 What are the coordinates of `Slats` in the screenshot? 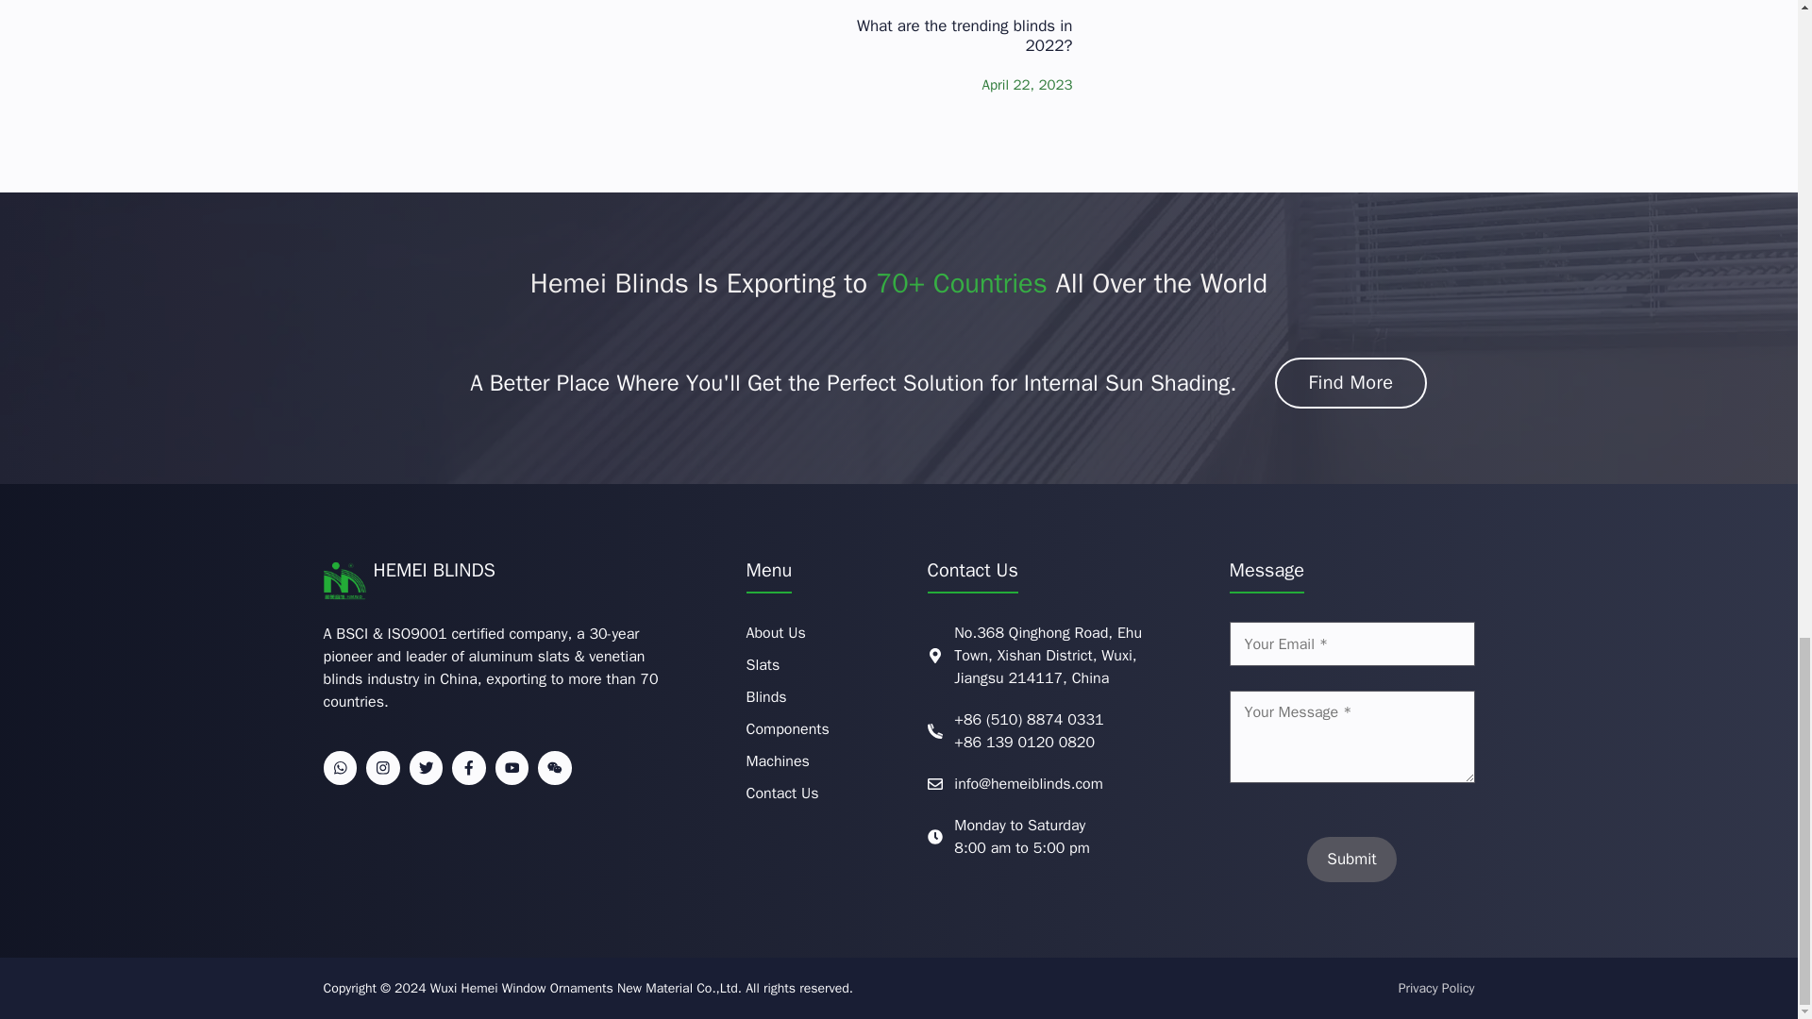 It's located at (762, 665).